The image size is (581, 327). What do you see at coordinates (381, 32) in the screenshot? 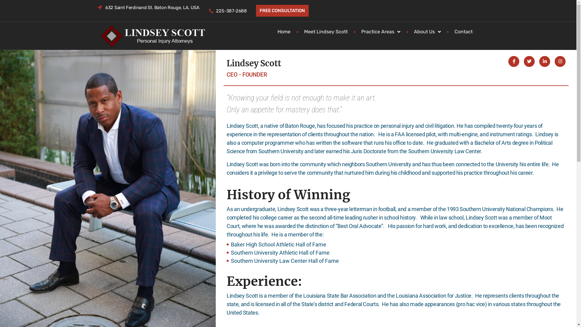
I see `Practice Areas` at bounding box center [381, 32].